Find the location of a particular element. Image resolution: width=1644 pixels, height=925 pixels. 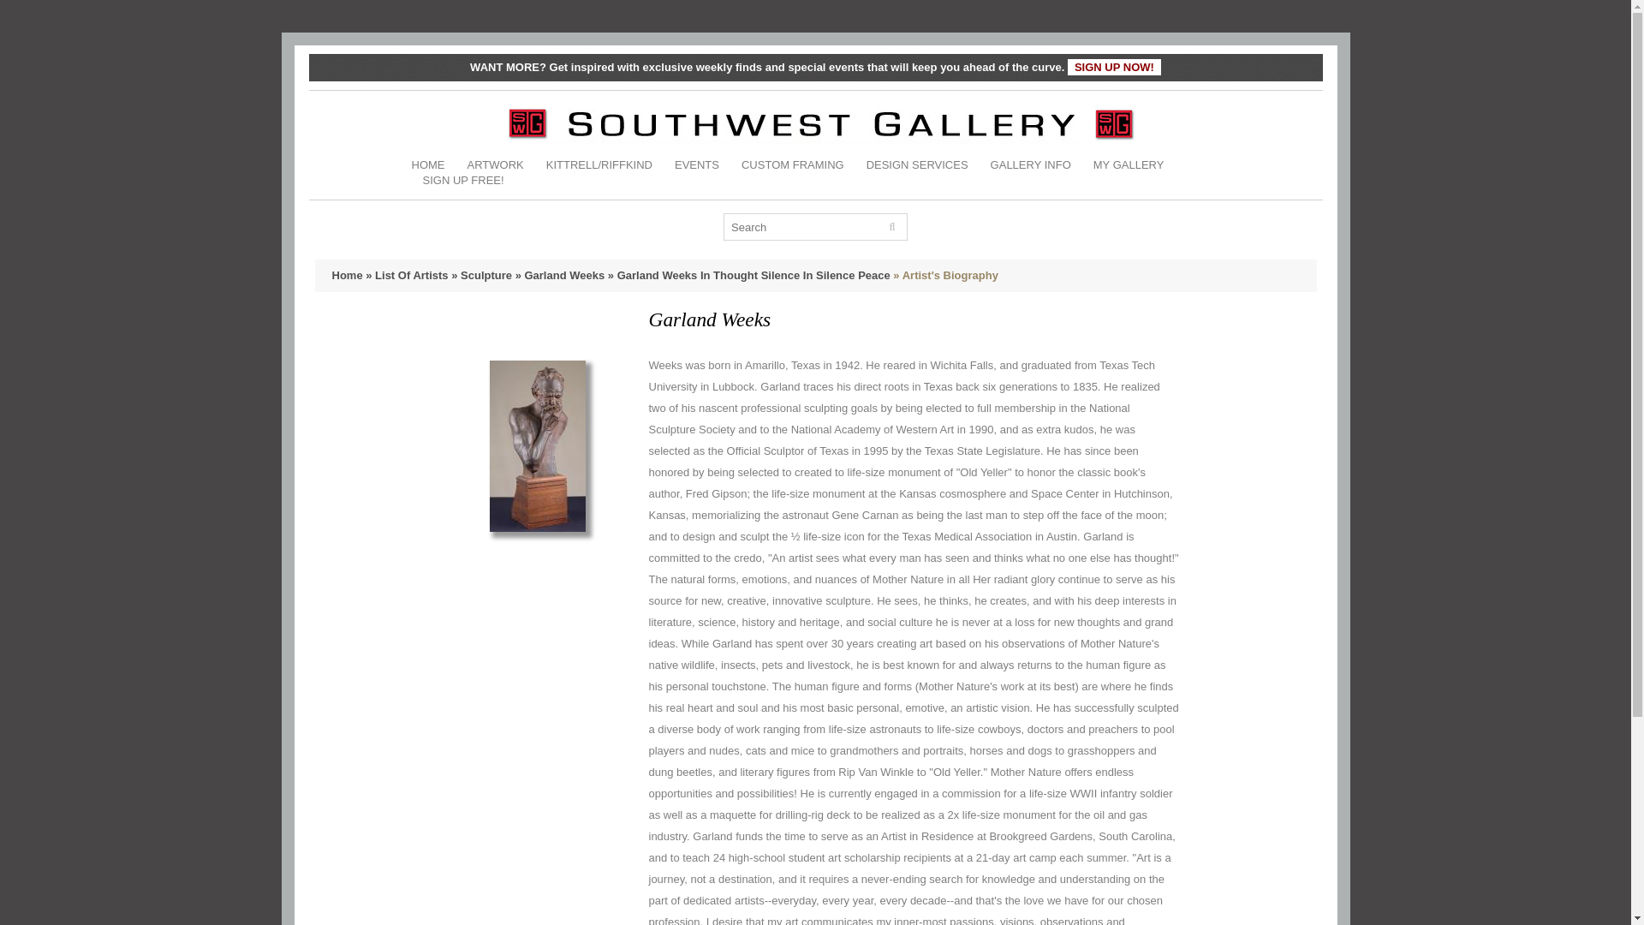

Home is located at coordinates (348, 276).